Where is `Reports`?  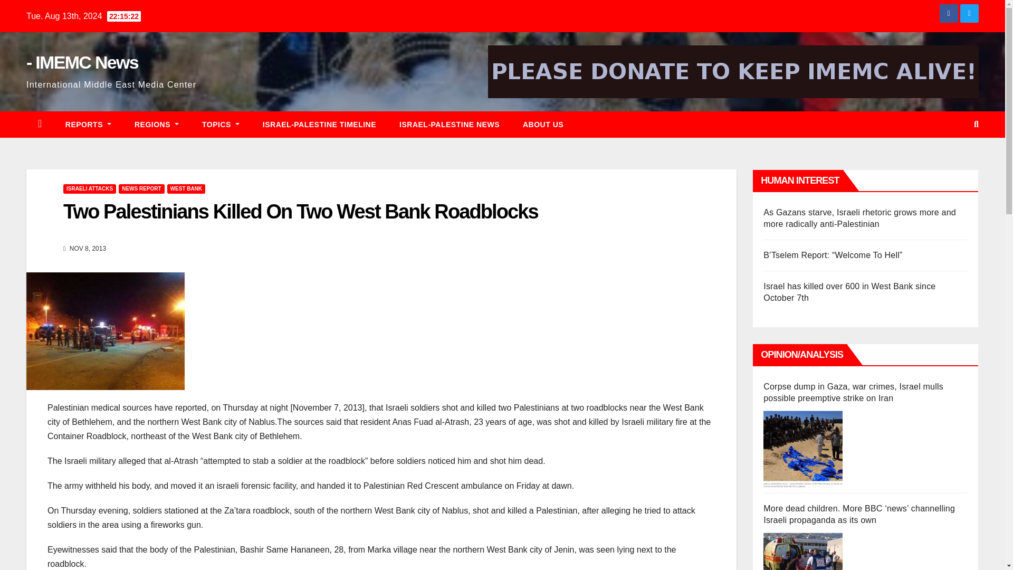 Reports is located at coordinates (88, 125).